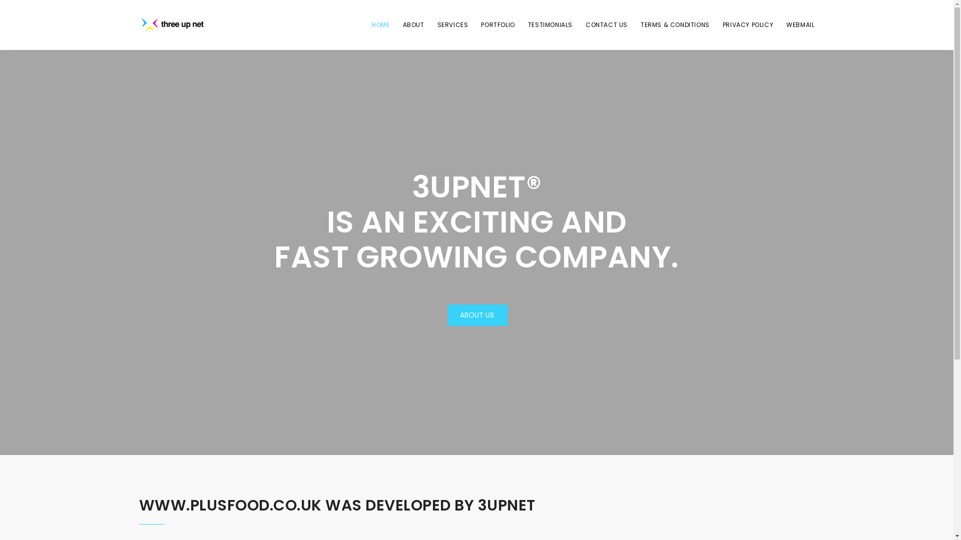 The width and height of the screenshot is (961, 540). I want to click on TERMS & CONDITIONS, so click(675, 25).